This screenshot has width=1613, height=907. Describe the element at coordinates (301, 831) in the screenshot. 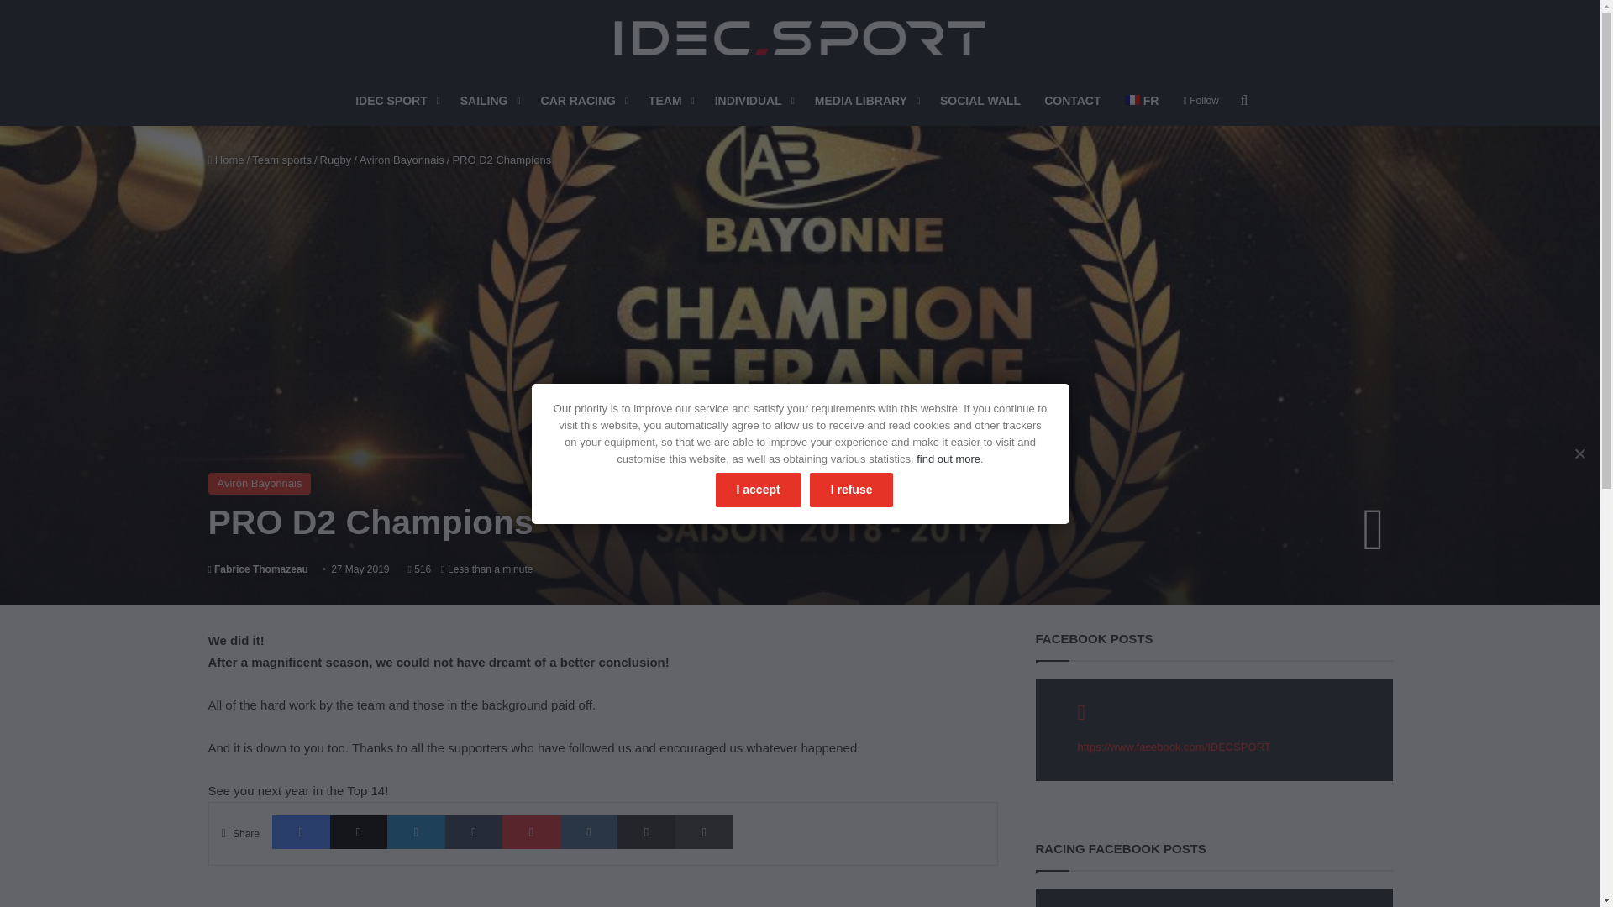

I see `Facebook` at that location.